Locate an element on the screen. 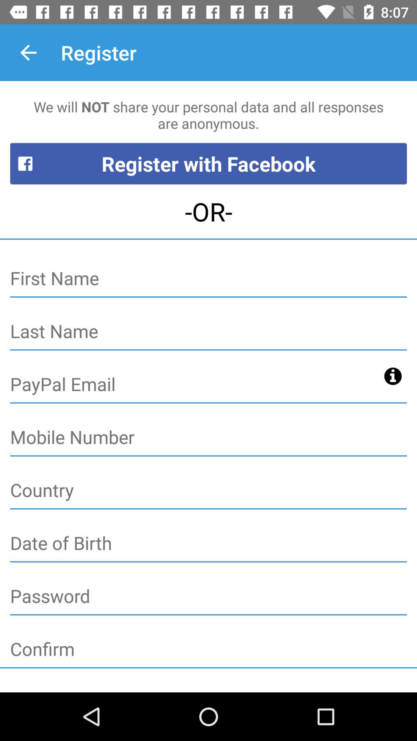 Image resolution: width=417 pixels, height=741 pixels. confirm is located at coordinates (208, 650).